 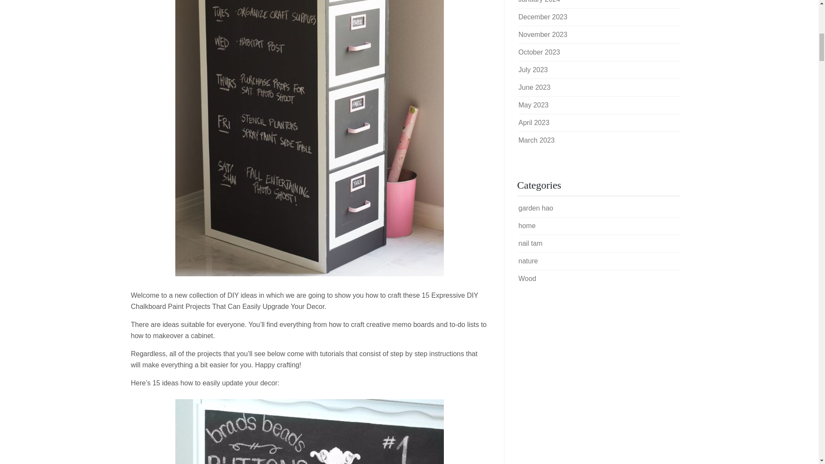 What do you see at coordinates (534, 122) in the screenshot?
I see `April 2023` at bounding box center [534, 122].